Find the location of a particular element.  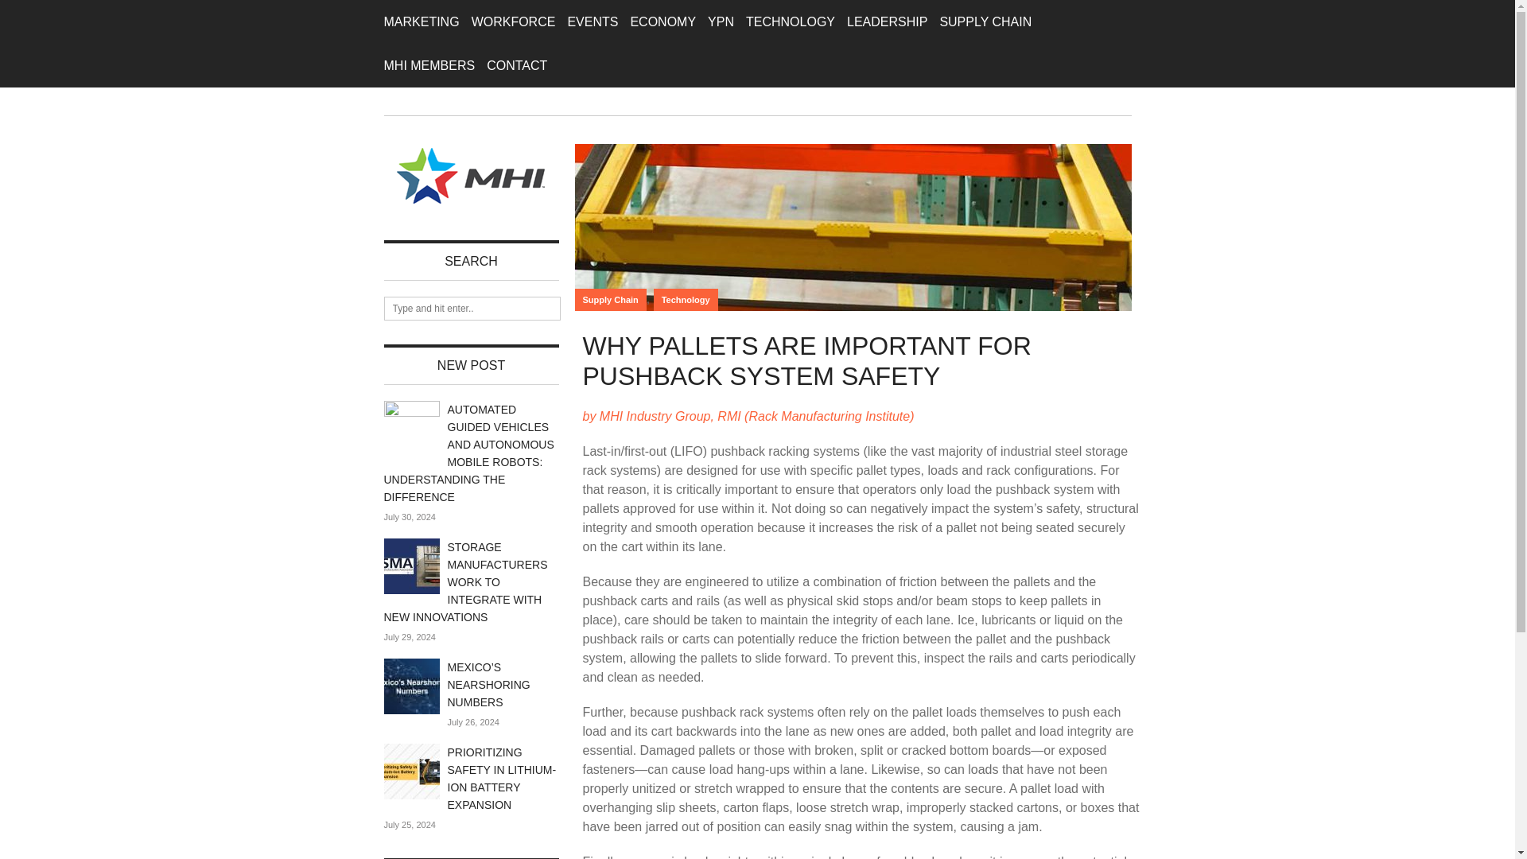

SUPPLY CHAIN is located at coordinates (985, 22).